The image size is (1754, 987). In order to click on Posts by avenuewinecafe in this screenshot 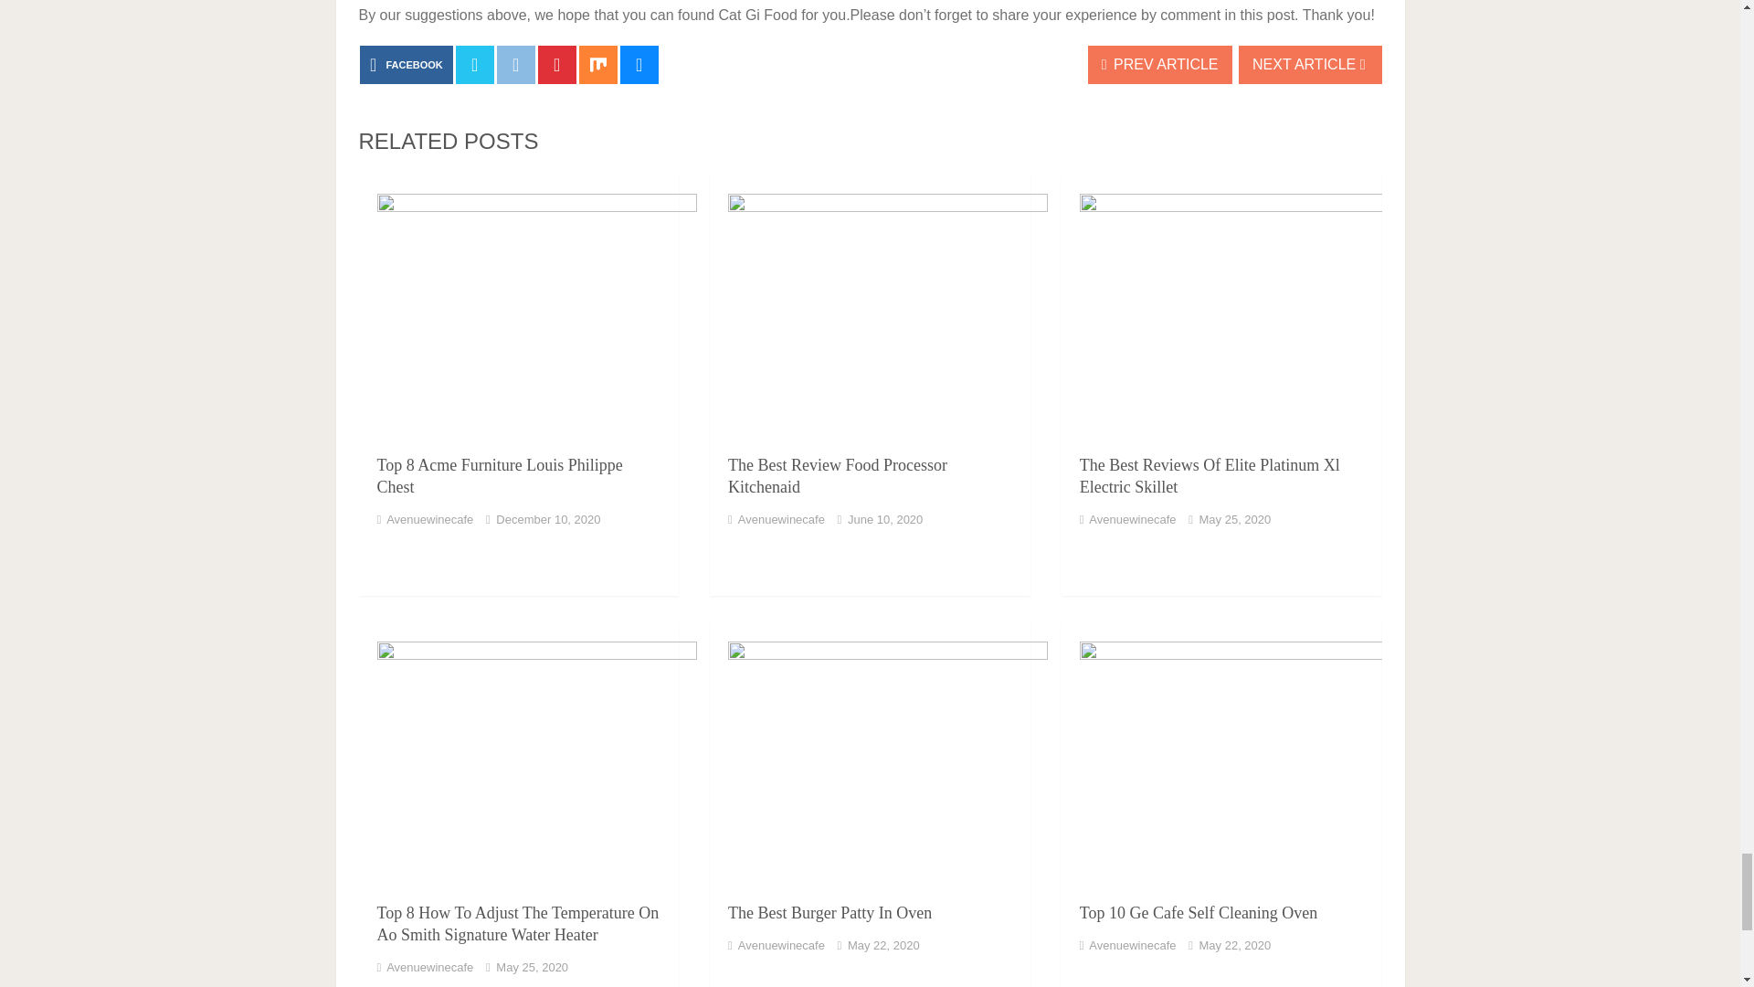, I will do `click(429, 519)`.